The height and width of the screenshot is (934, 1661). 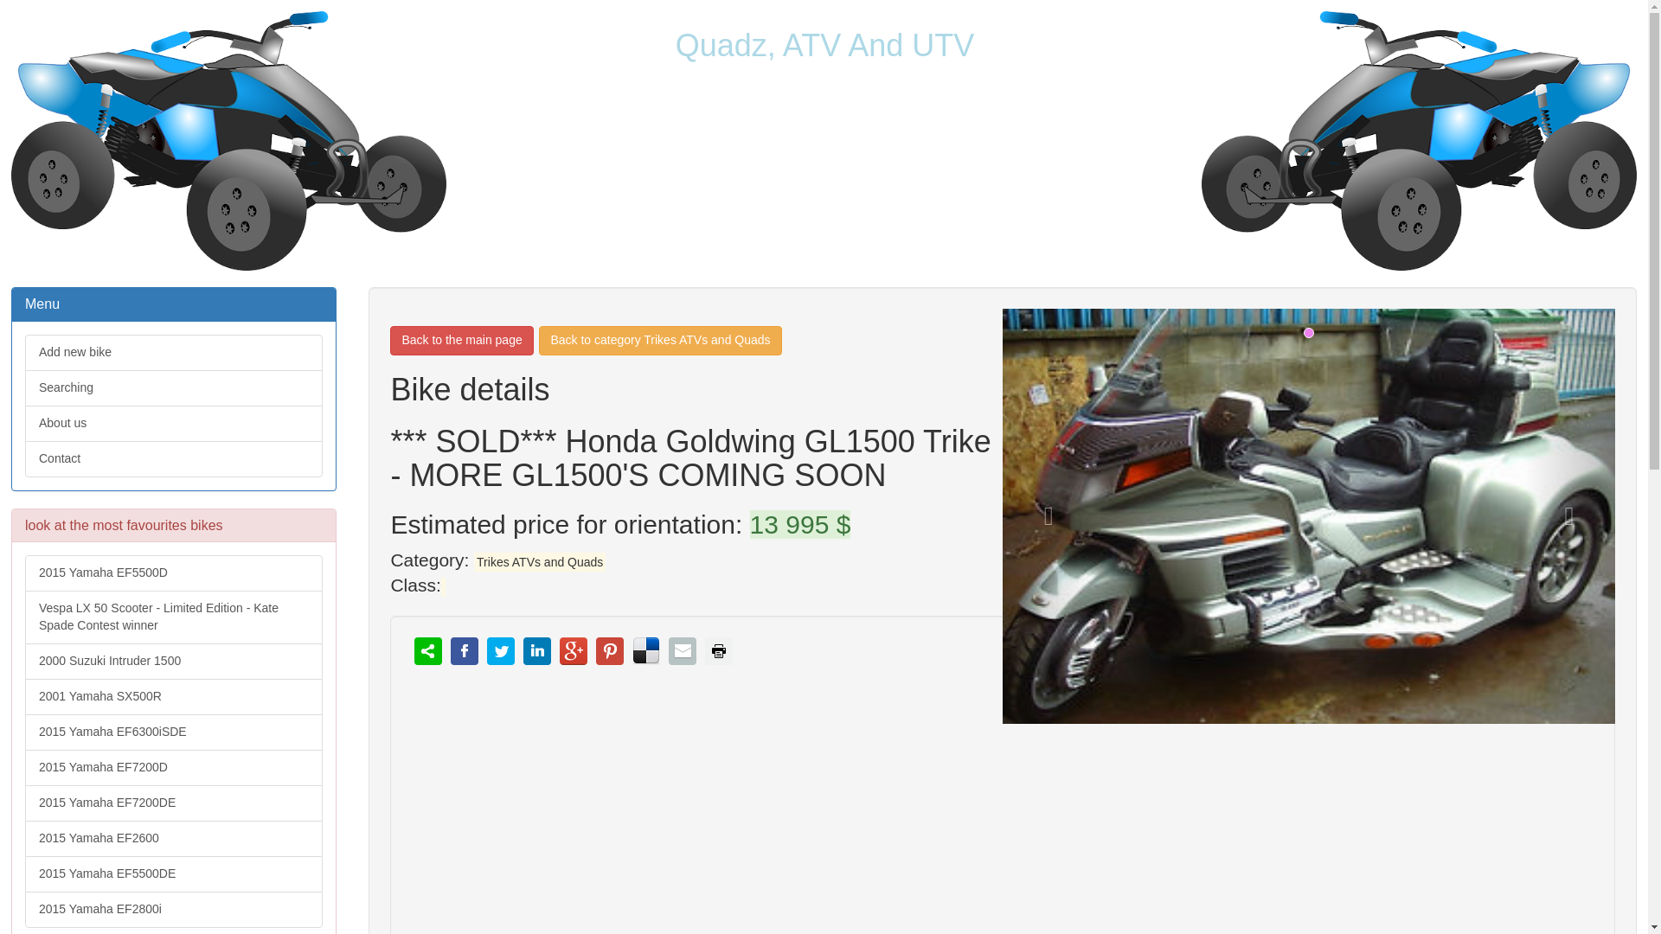 What do you see at coordinates (462, 341) in the screenshot?
I see `Back to the main page` at bounding box center [462, 341].